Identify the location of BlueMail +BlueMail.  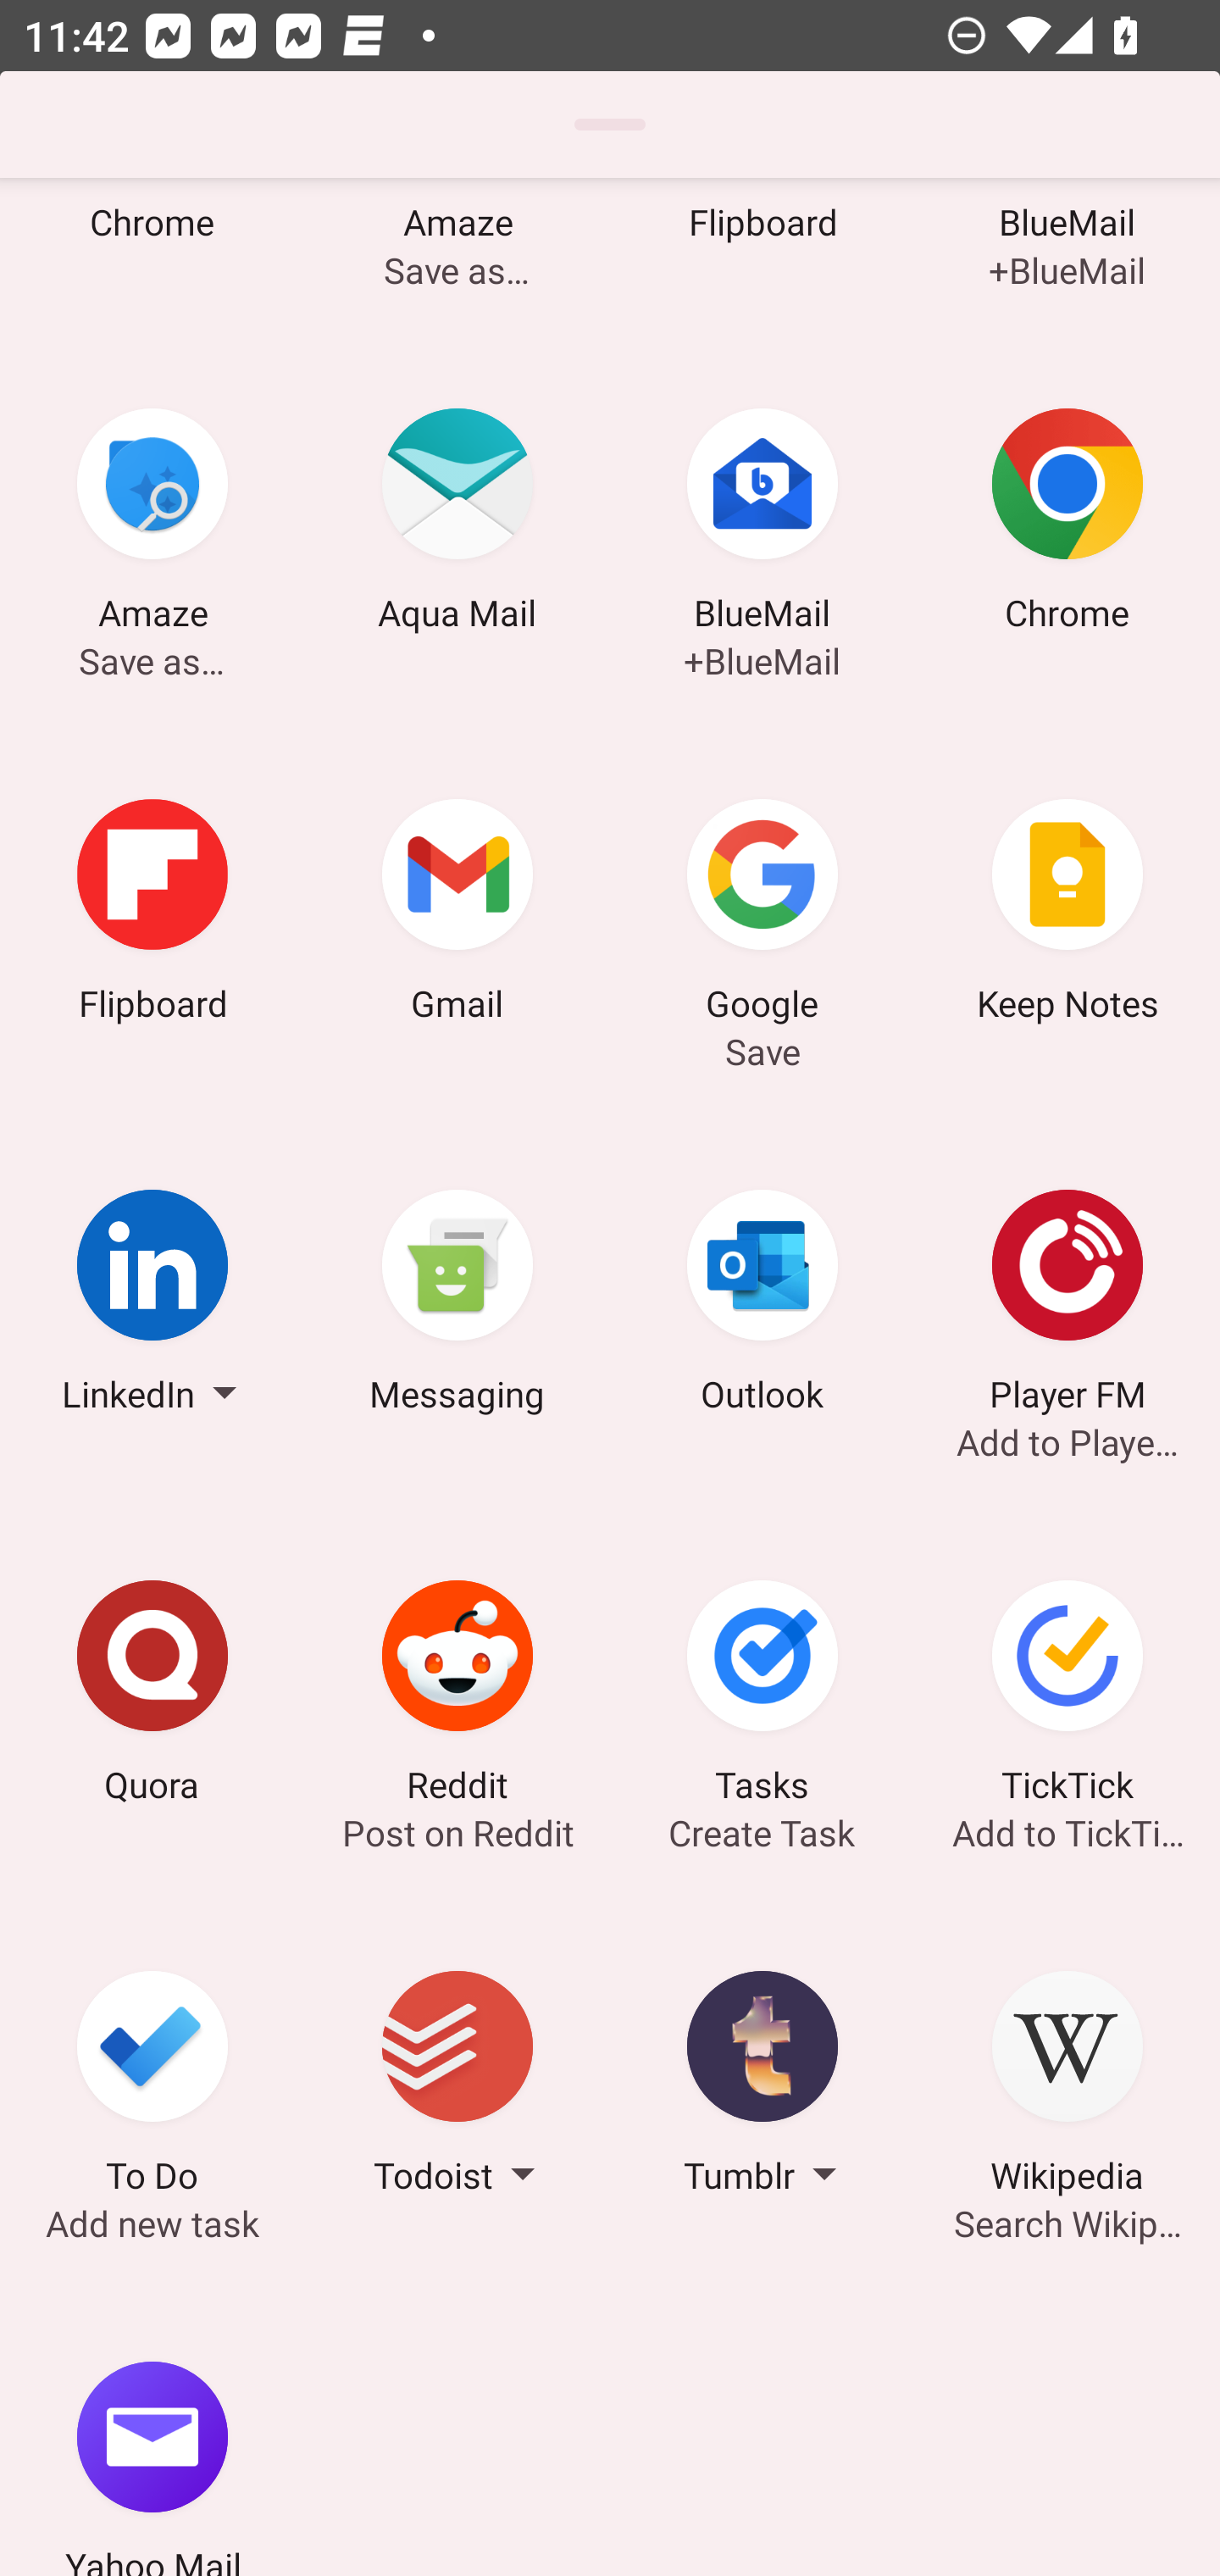
(762, 525).